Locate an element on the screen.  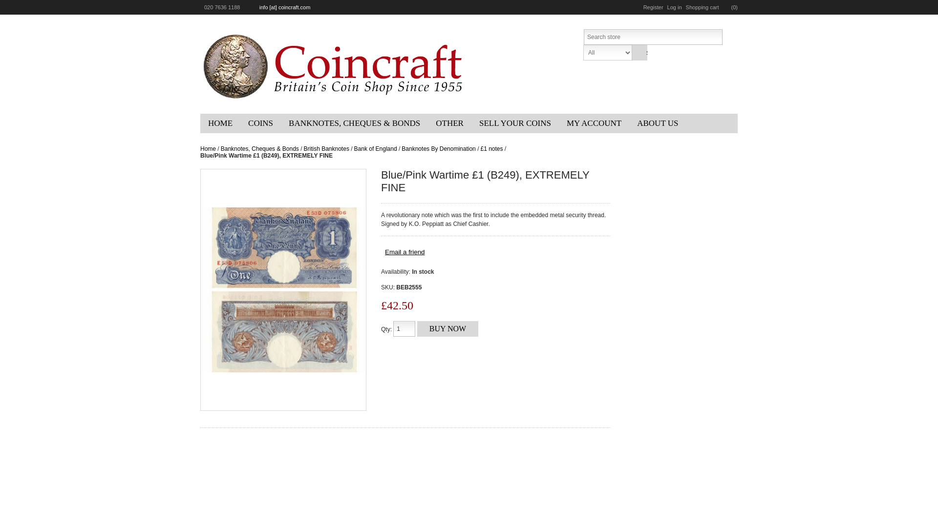
1 is located at coordinates (404, 329).